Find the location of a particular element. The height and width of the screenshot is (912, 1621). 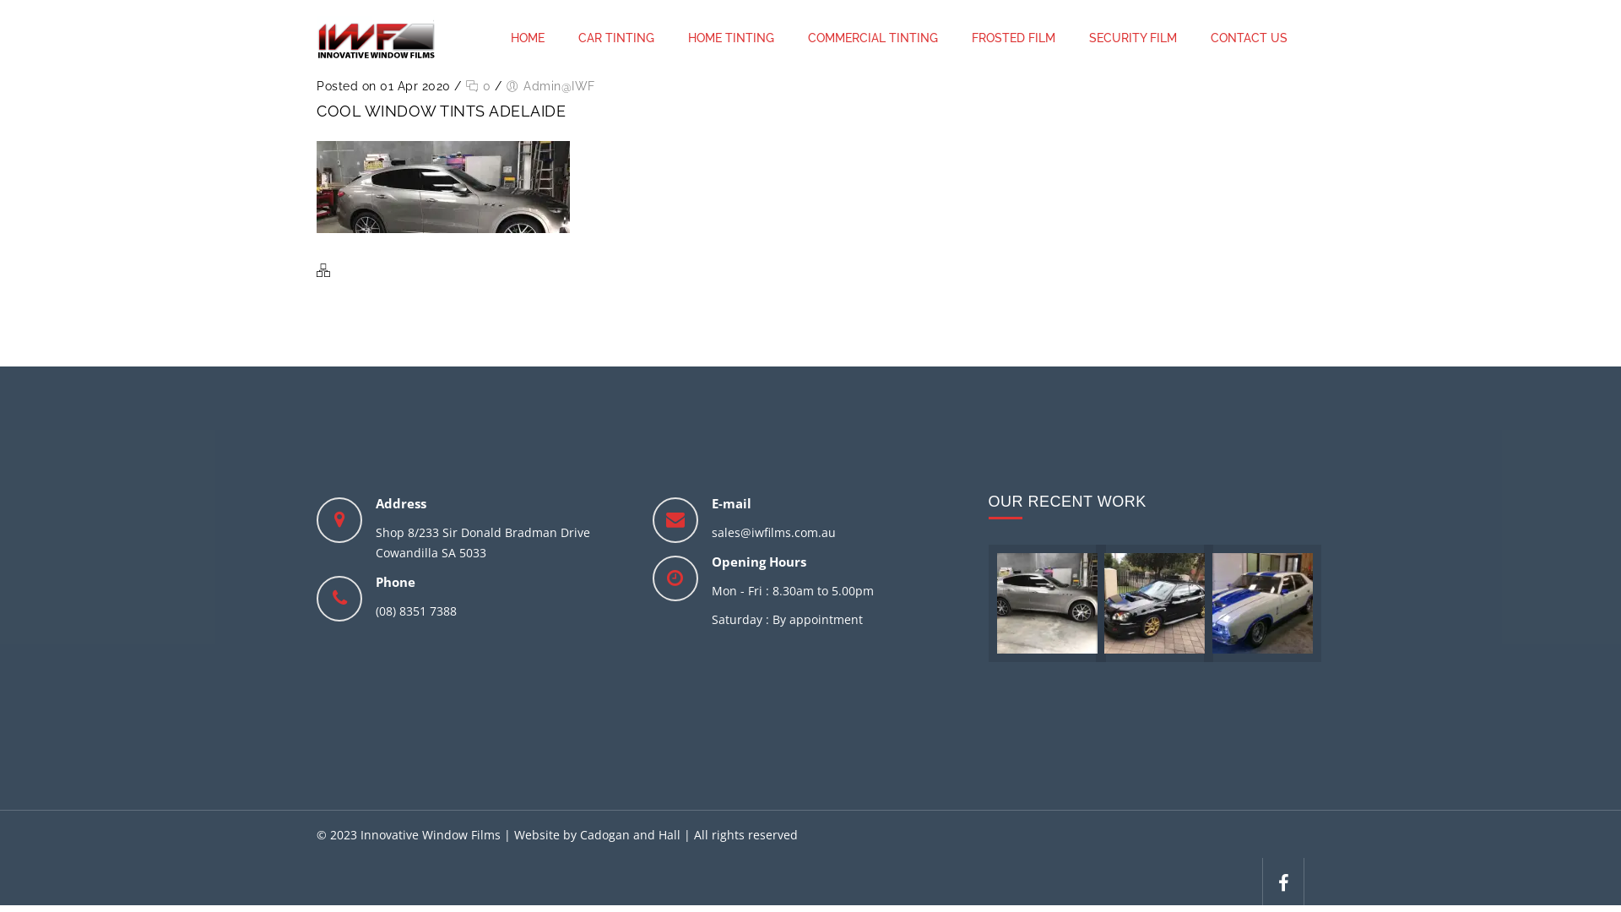

COOL WINDOW TINTS ADELAIDE is located at coordinates (441, 111).